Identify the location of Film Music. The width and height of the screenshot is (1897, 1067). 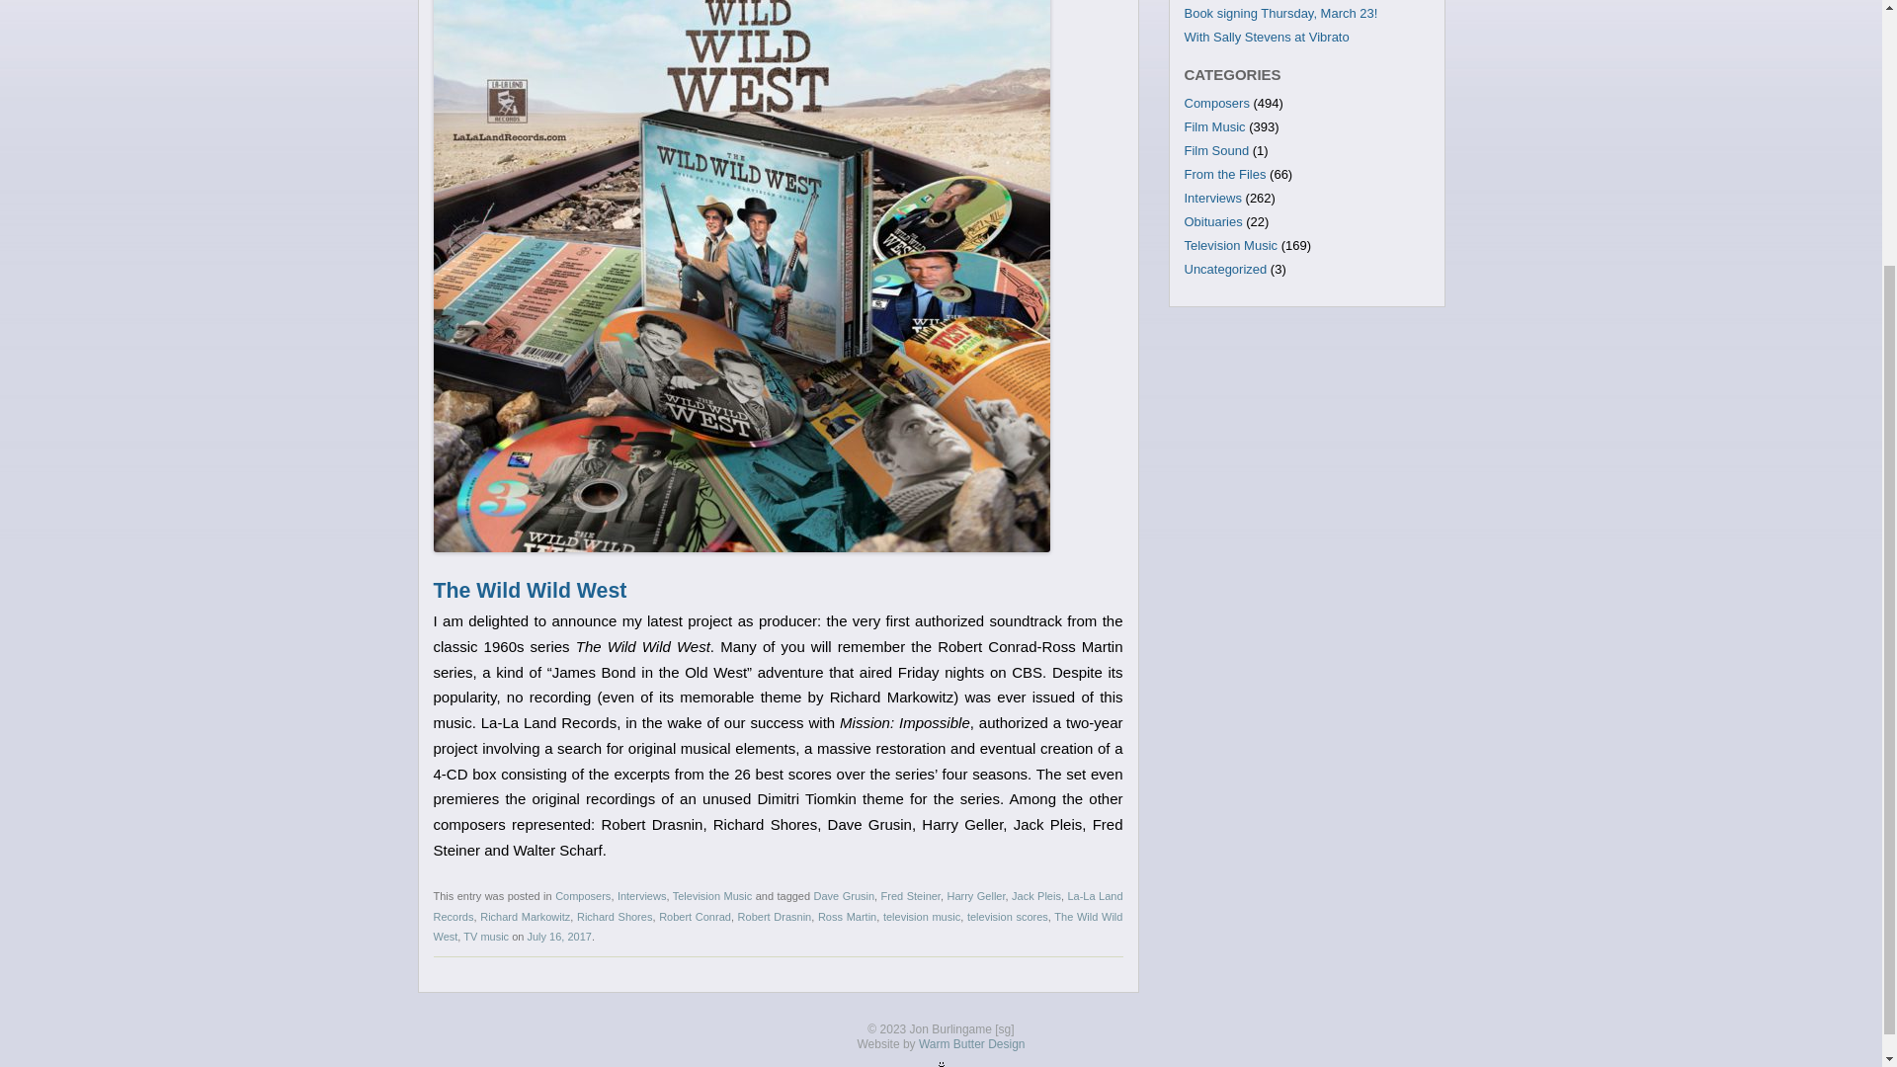
(1213, 126).